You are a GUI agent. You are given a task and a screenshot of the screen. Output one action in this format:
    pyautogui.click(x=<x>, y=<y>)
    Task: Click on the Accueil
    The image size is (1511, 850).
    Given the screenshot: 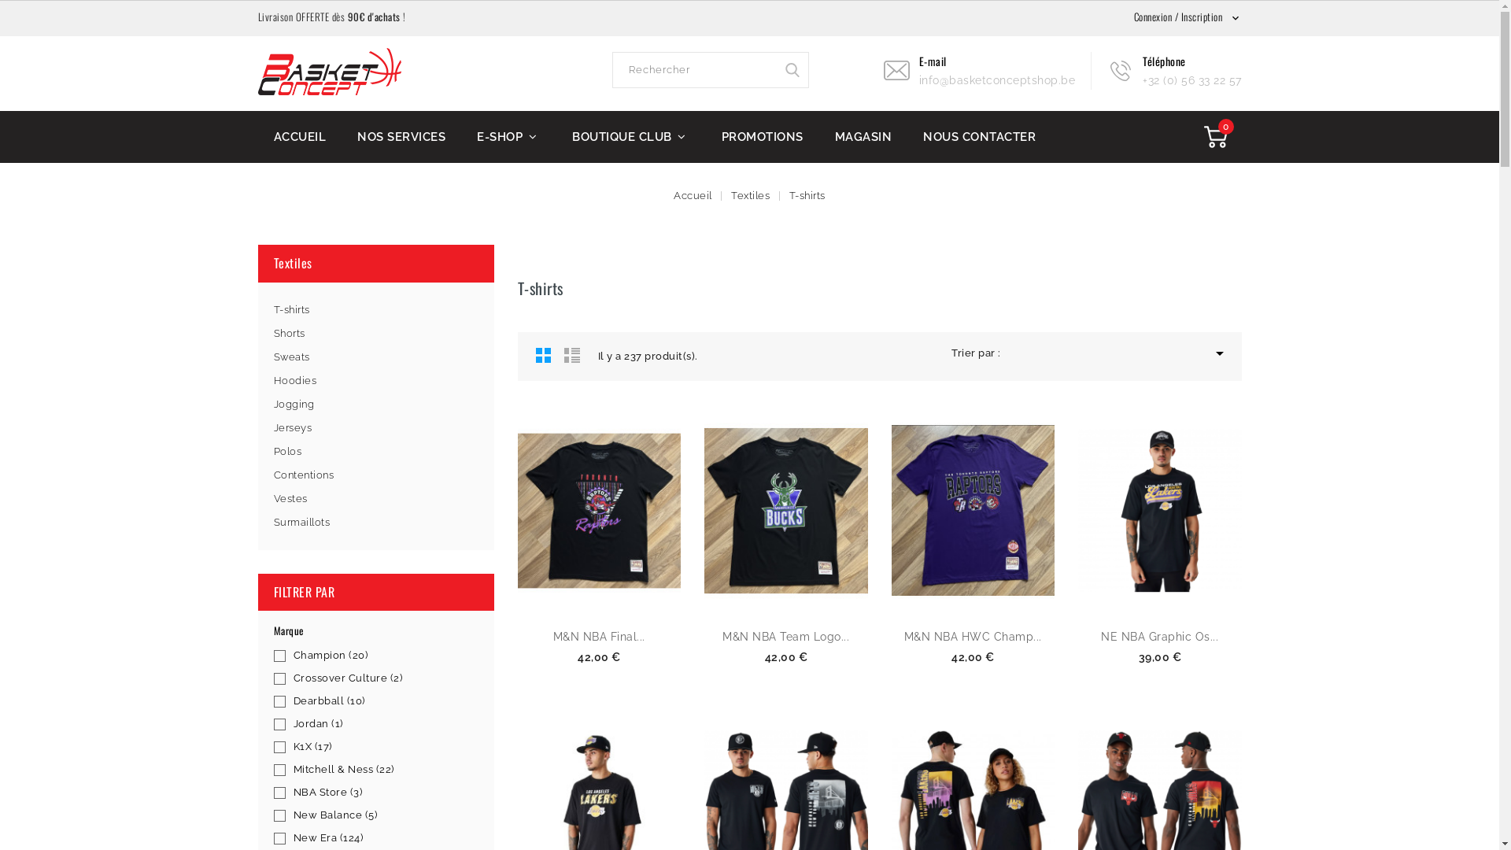 What is the action you would take?
    pyautogui.click(x=694, y=195)
    